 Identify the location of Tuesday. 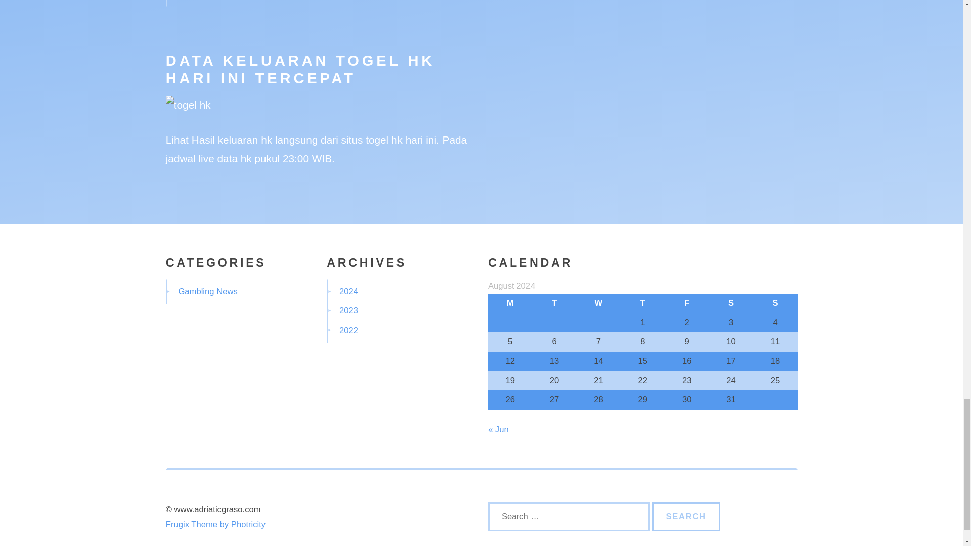
(554, 303).